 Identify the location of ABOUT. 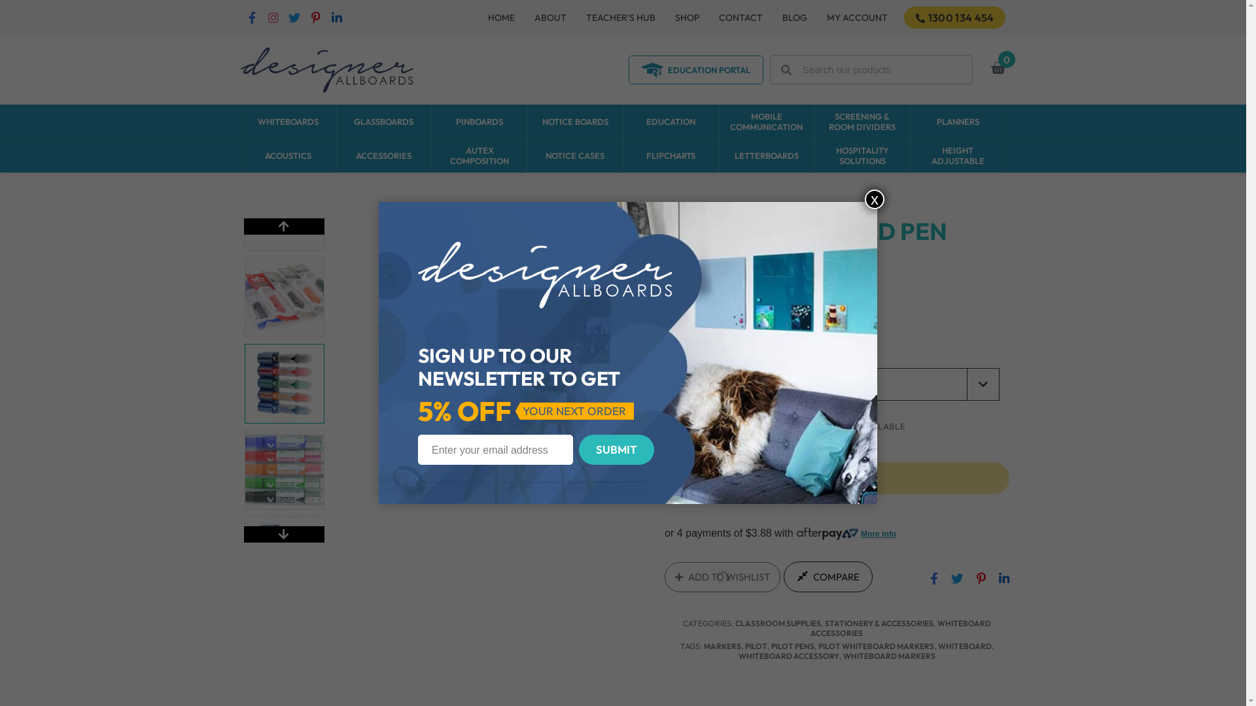
(551, 18).